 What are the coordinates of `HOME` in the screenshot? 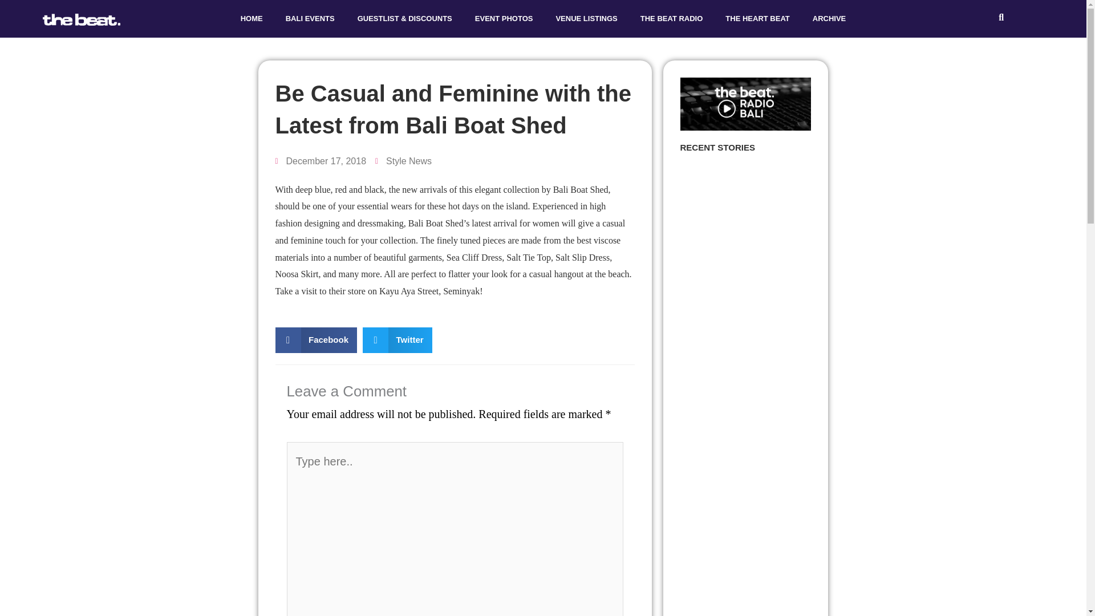 It's located at (252, 18).